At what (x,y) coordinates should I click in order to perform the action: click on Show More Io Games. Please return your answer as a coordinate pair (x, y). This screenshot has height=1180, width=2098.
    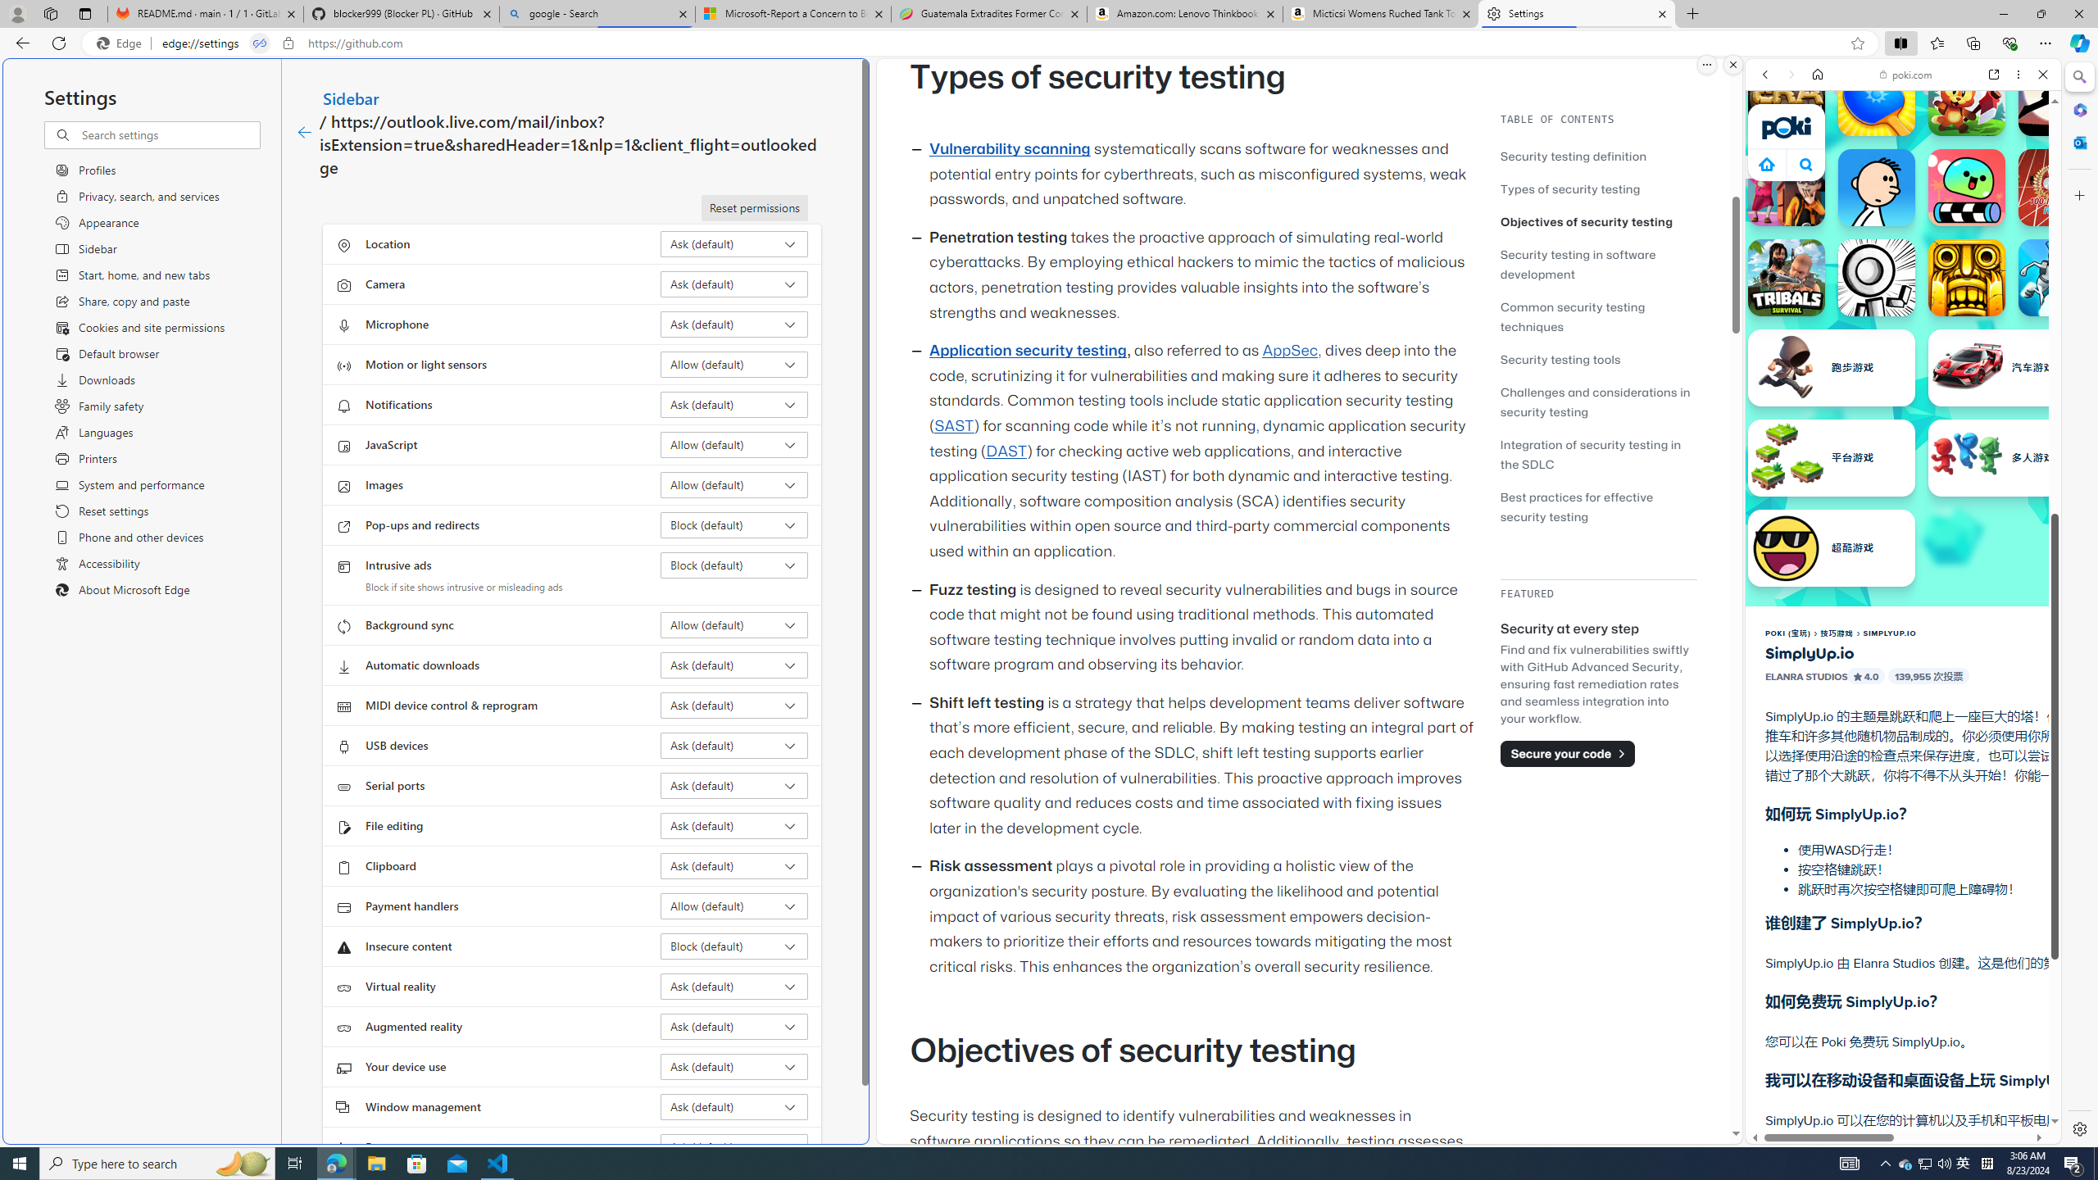
    Looking at the image, I should click on (2003, 507).